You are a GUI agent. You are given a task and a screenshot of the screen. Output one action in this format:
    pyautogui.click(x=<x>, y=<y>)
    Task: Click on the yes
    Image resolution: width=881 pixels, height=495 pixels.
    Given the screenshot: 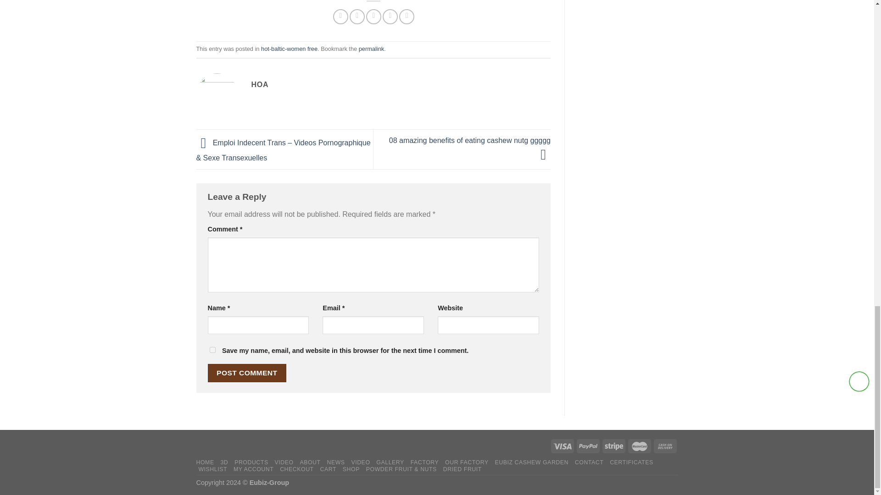 What is the action you would take?
    pyautogui.click(x=212, y=350)
    